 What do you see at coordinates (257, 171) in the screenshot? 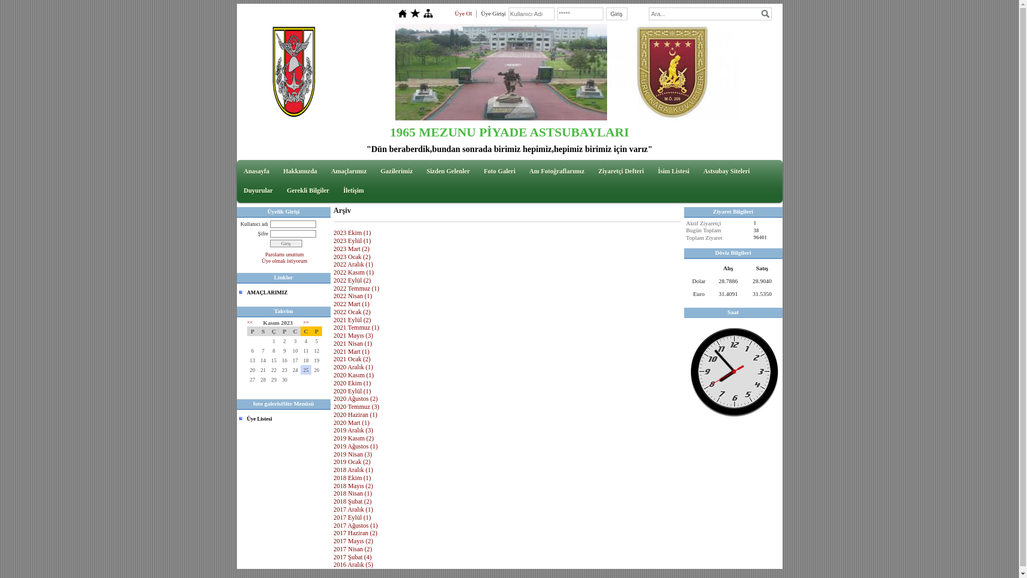
I see `Anasayfa` at bounding box center [257, 171].